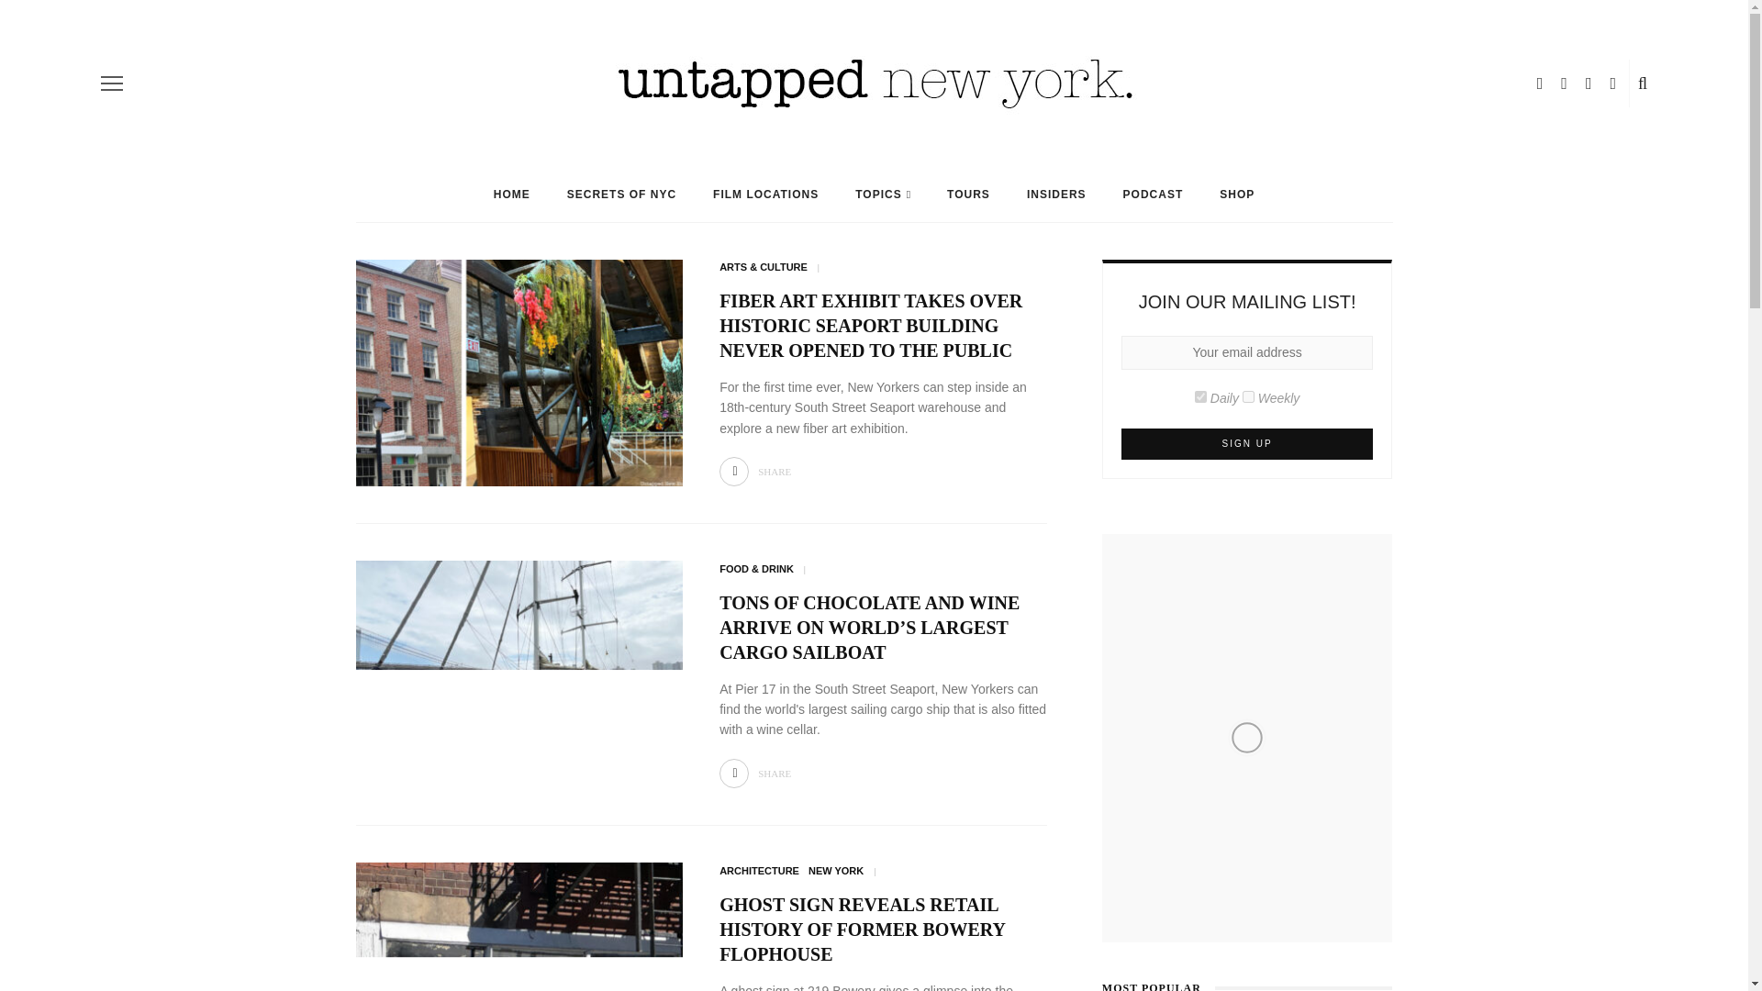 Image resolution: width=1762 pixels, height=991 pixels. What do you see at coordinates (1200, 396) in the screenshot?
I see `e99a09560c` at bounding box center [1200, 396].